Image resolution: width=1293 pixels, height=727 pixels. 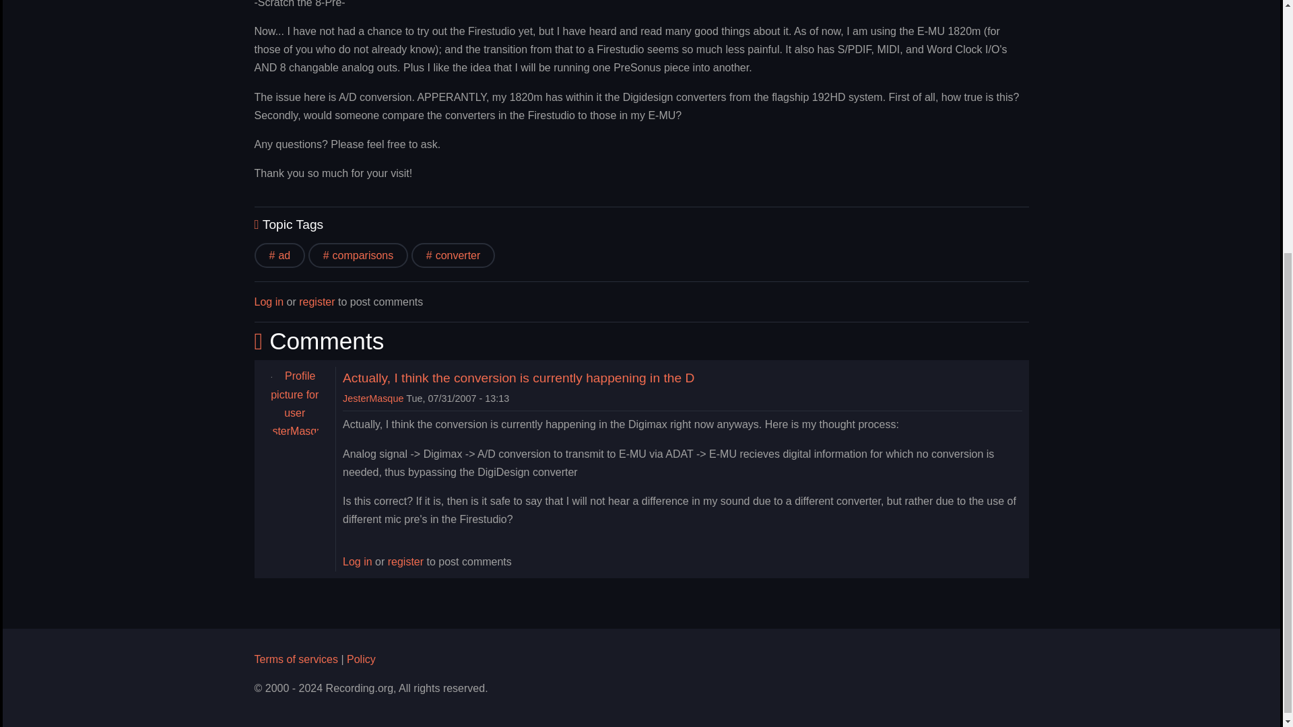 What do you see at coordinates (453, 255) in the screenshot?
I see `converter` at bounding box center [453, 255].